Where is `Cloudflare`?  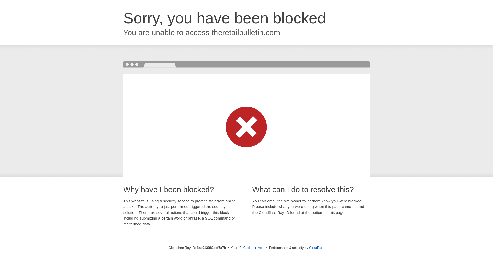
Cloudflare is located at coordinates (317, 248).